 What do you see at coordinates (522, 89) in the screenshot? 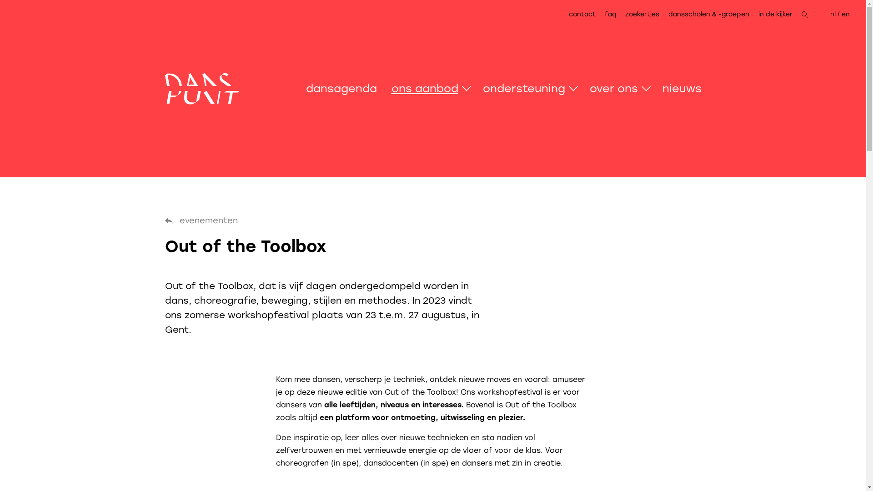
I see `ondersteuning` at bounding box center [522, 89].